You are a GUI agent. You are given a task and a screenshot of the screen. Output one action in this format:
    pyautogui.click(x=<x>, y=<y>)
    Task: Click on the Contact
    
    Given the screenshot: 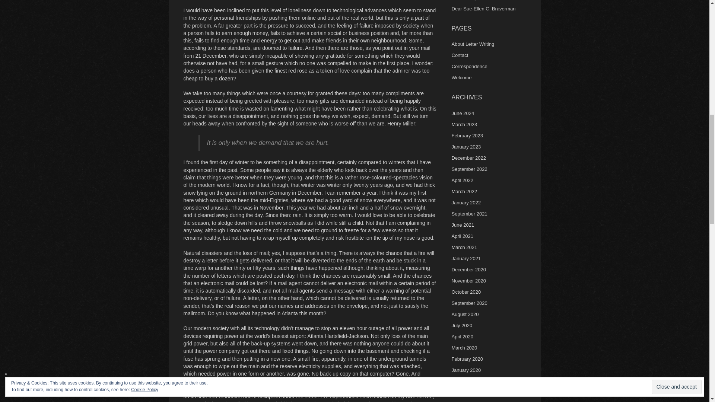 What is the action you would take?
    pyautogui.click(x=460, y=55)
    